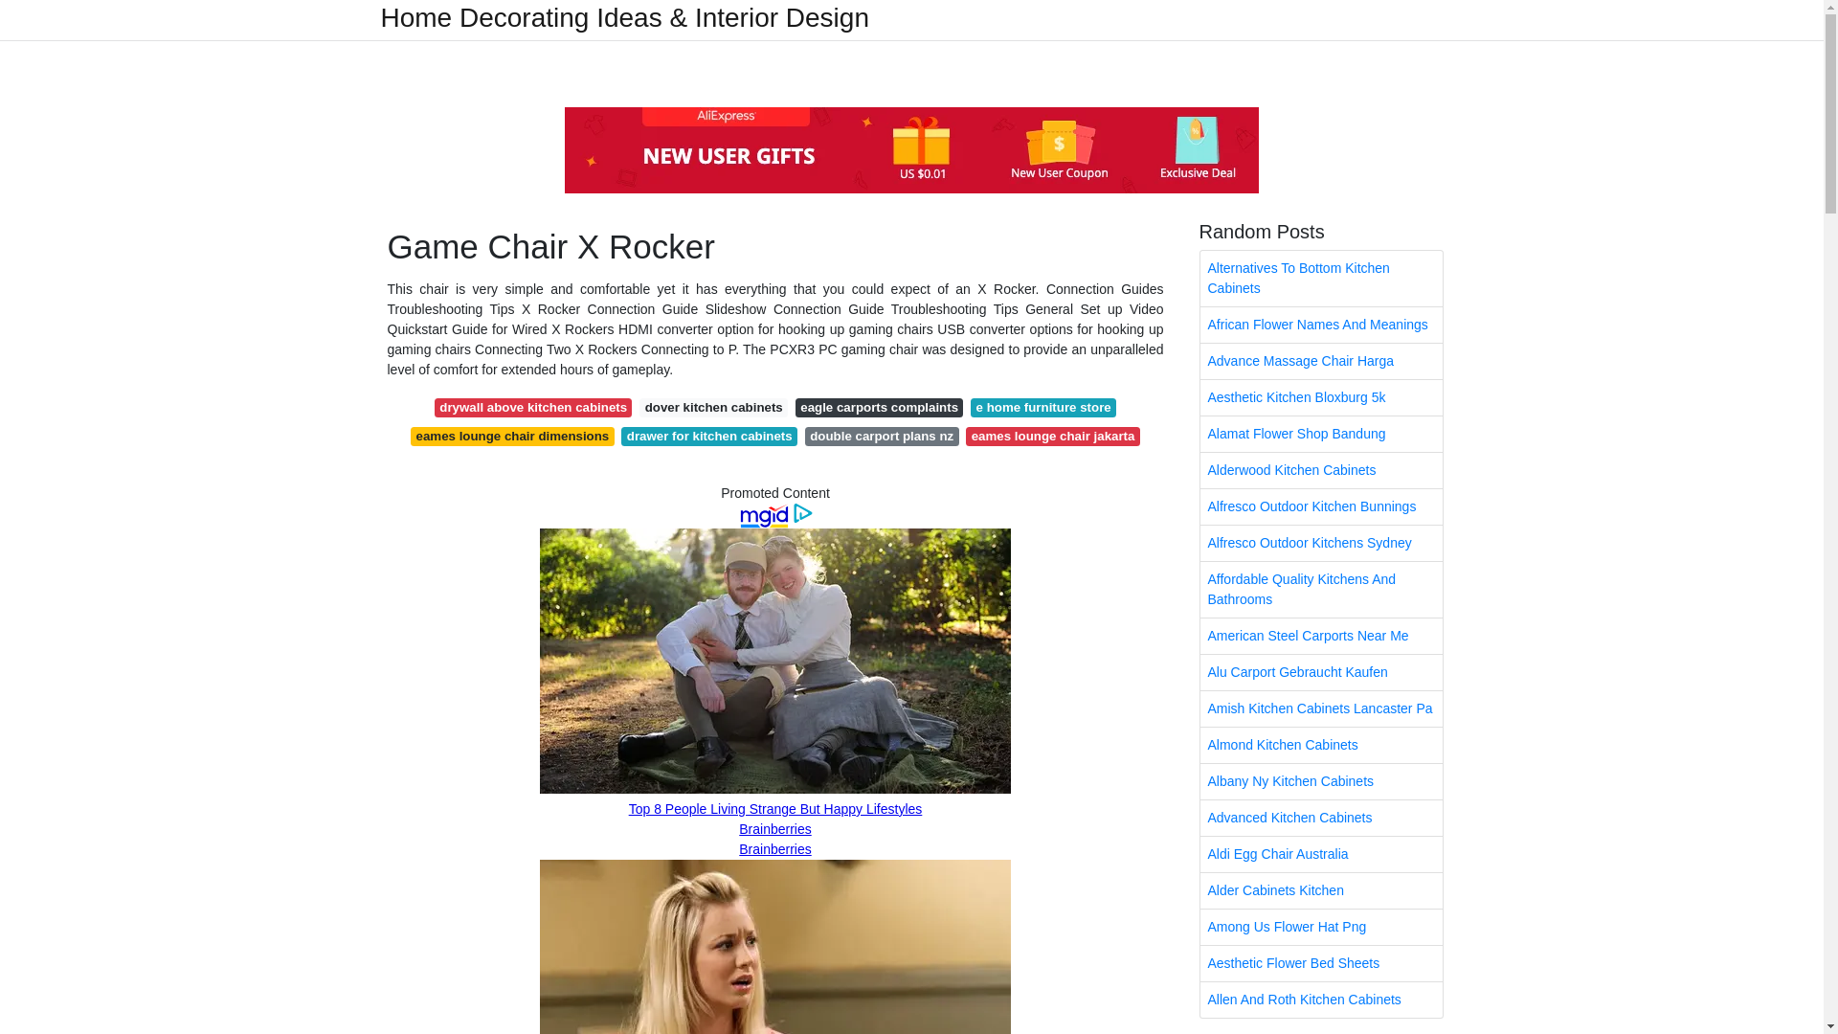  I want to click on e home furniture store, so click(1042, 408).